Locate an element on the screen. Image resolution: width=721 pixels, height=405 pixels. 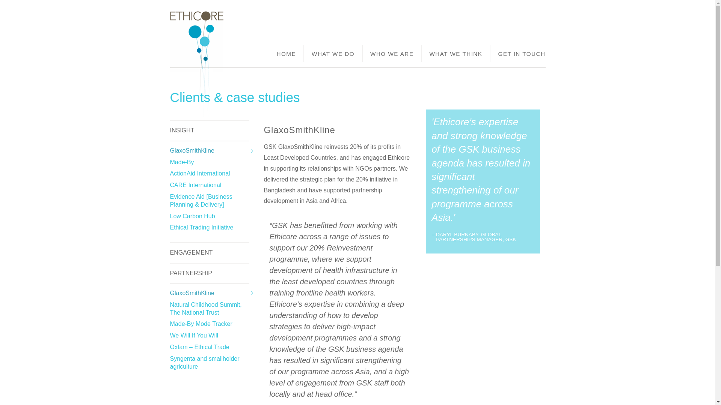
HOME is located at coordinates (287, 53).